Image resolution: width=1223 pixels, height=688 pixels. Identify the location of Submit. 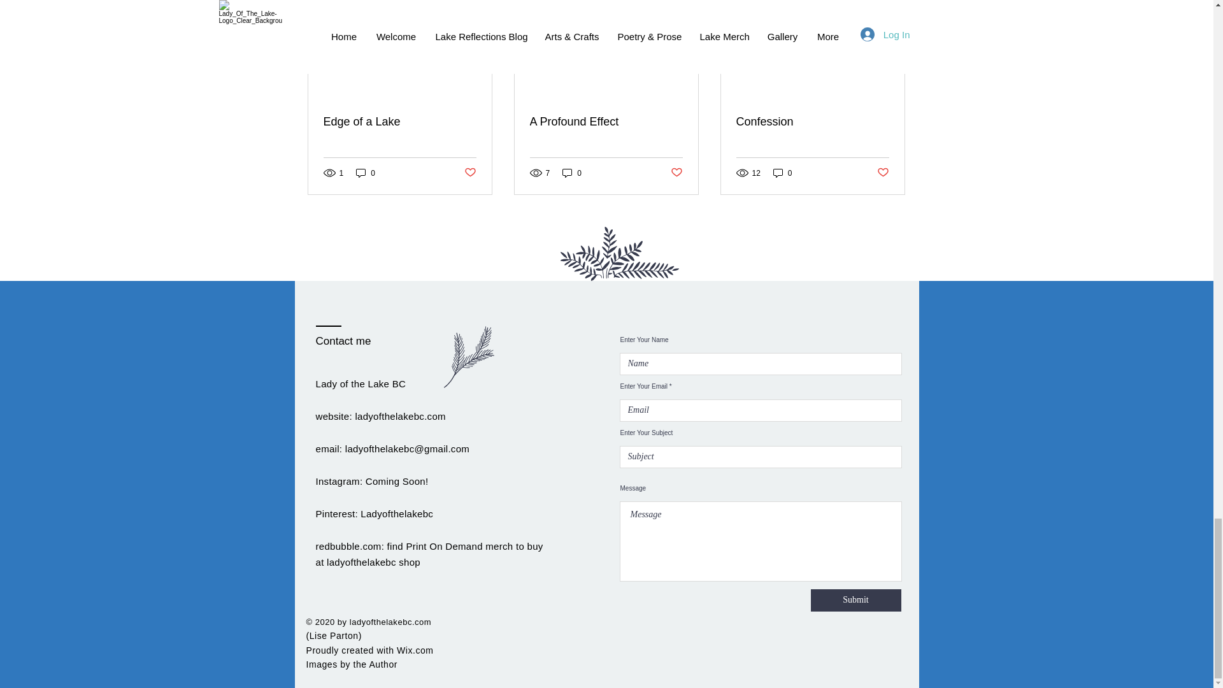
(855, 600).